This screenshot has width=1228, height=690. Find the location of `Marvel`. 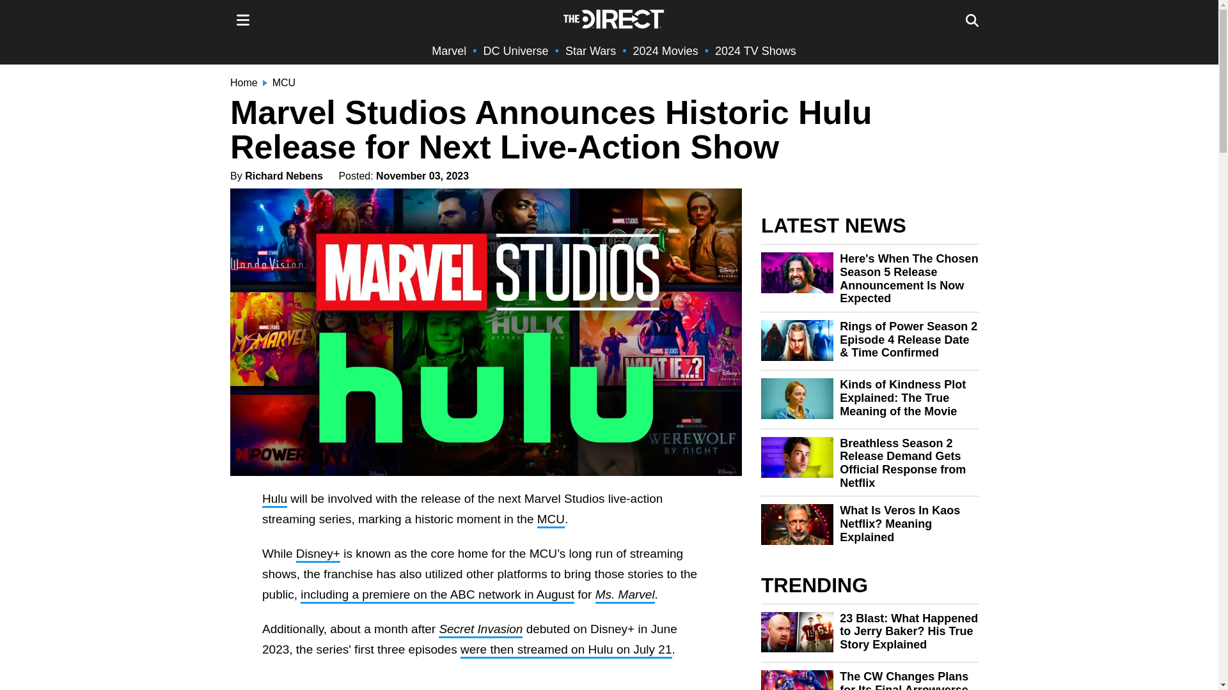

Marvel is located at coordinates (449, 51).